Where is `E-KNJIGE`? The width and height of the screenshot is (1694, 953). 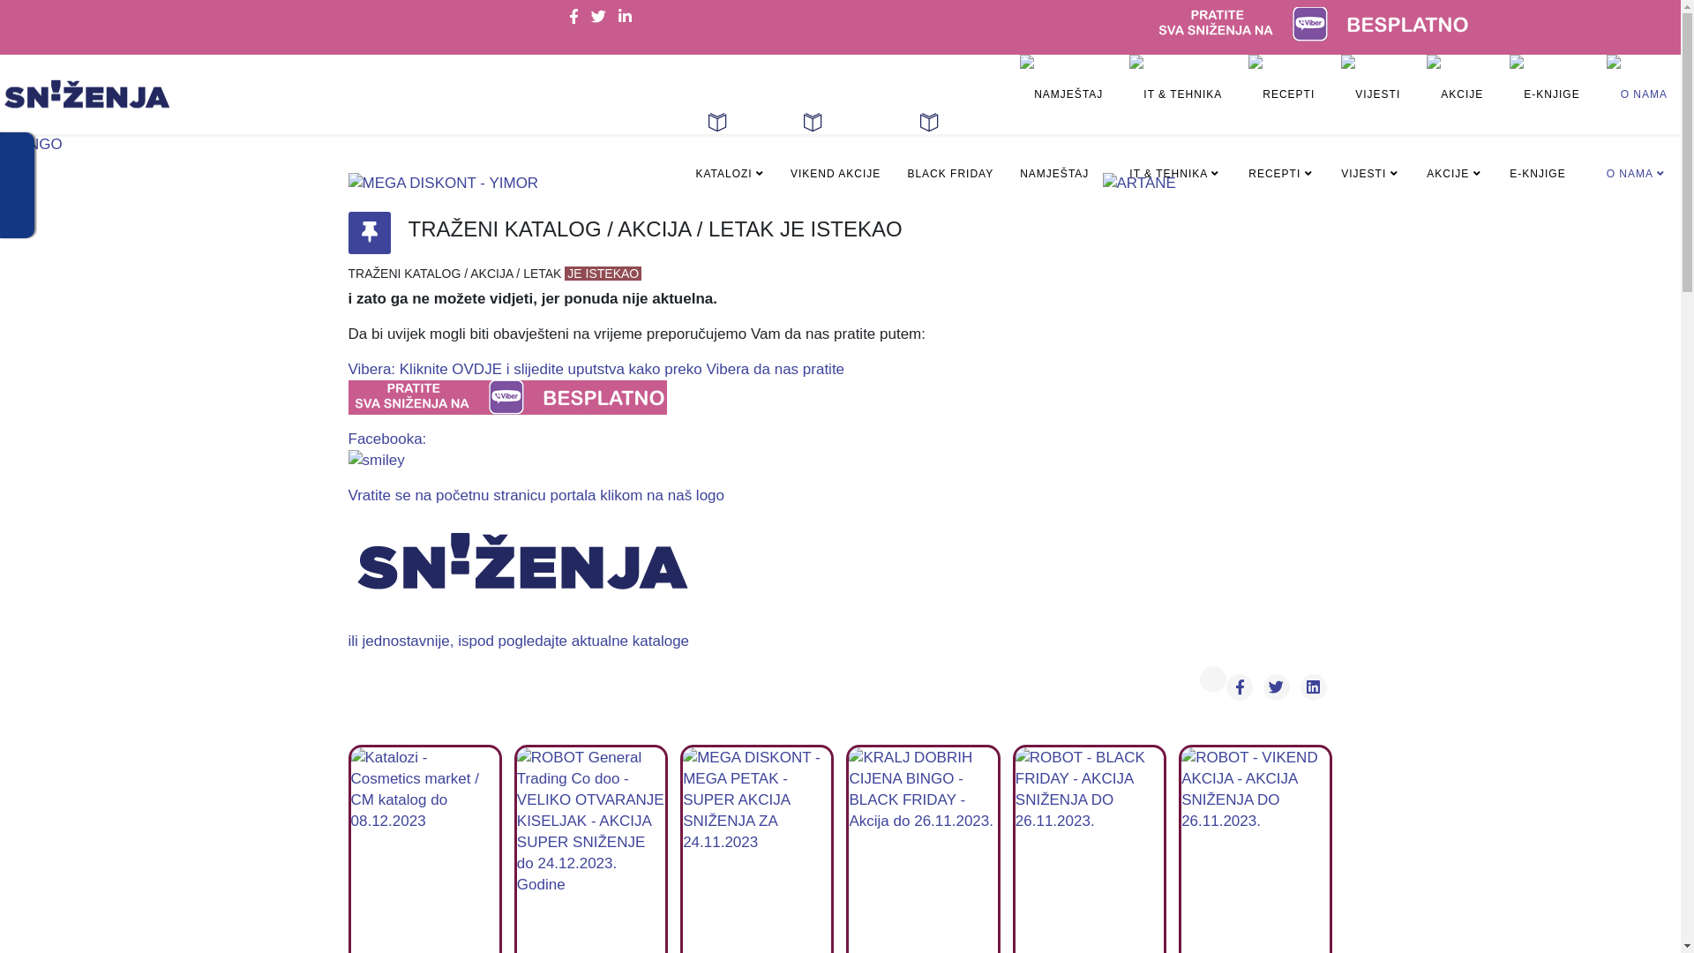
E-KNJIGE is located at coordinates (1544, 134).